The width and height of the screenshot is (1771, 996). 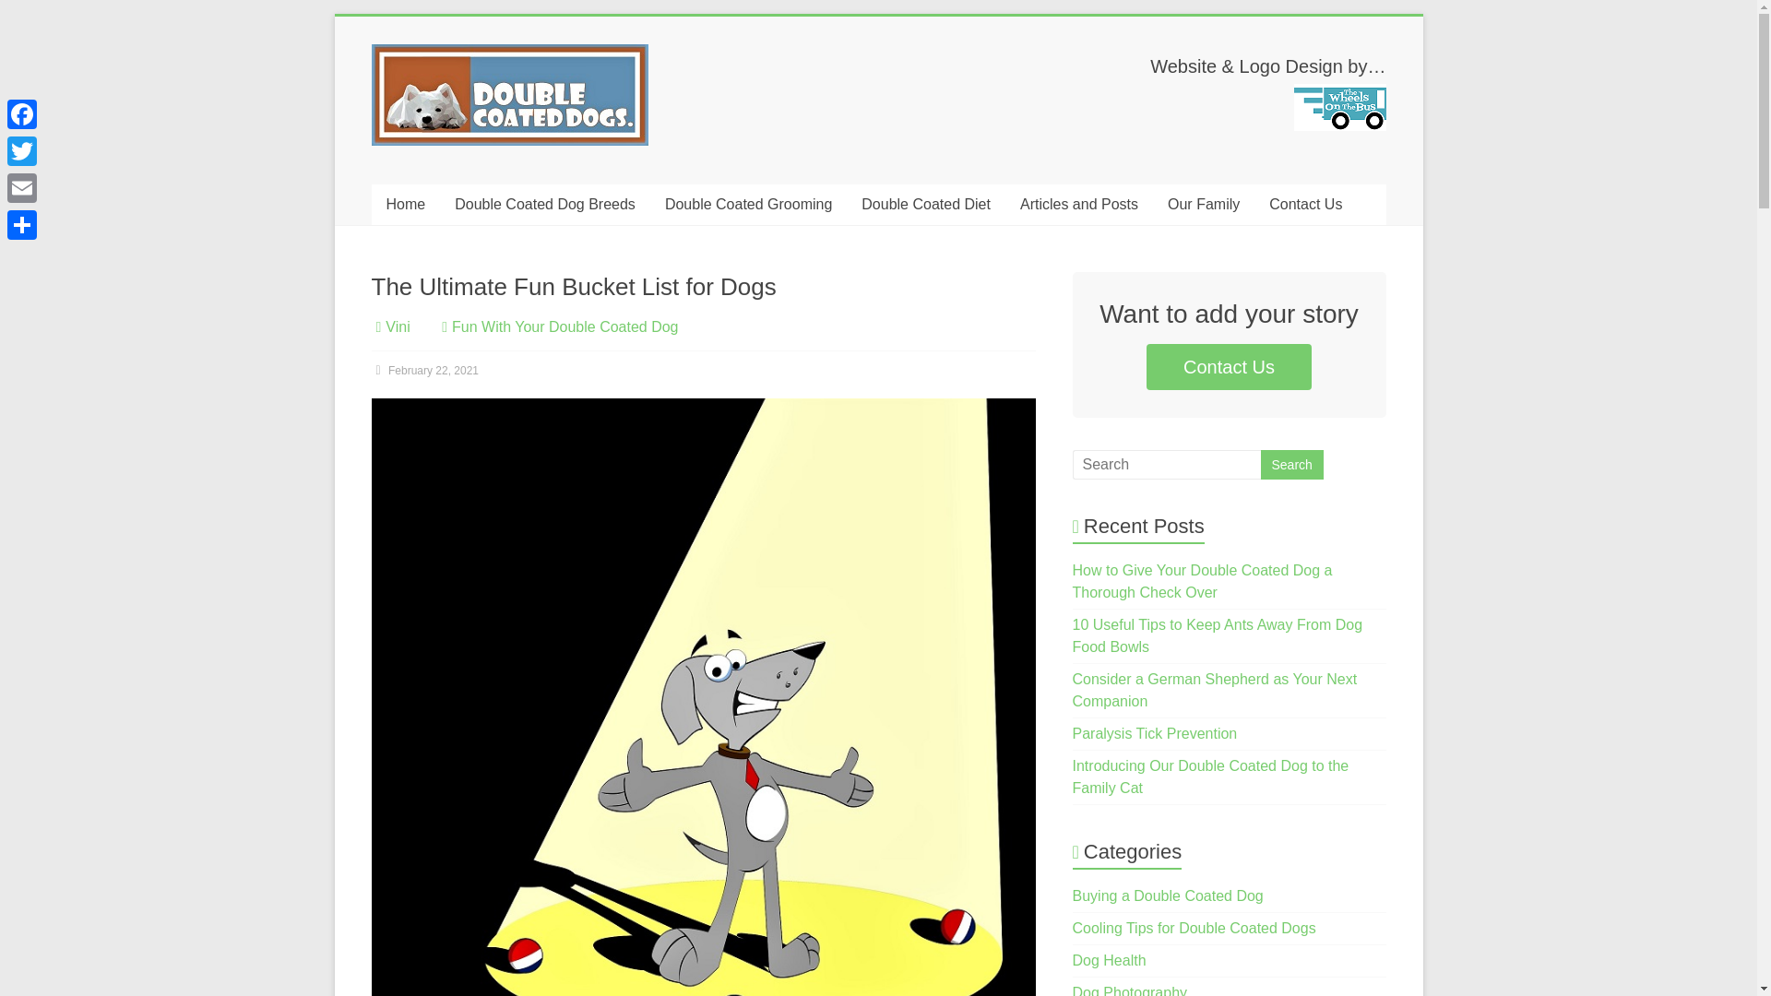 What do you see at coordinates (1109, 959) in the screenshot?
I see `Dog Health` at bounding box center [1109, 959].